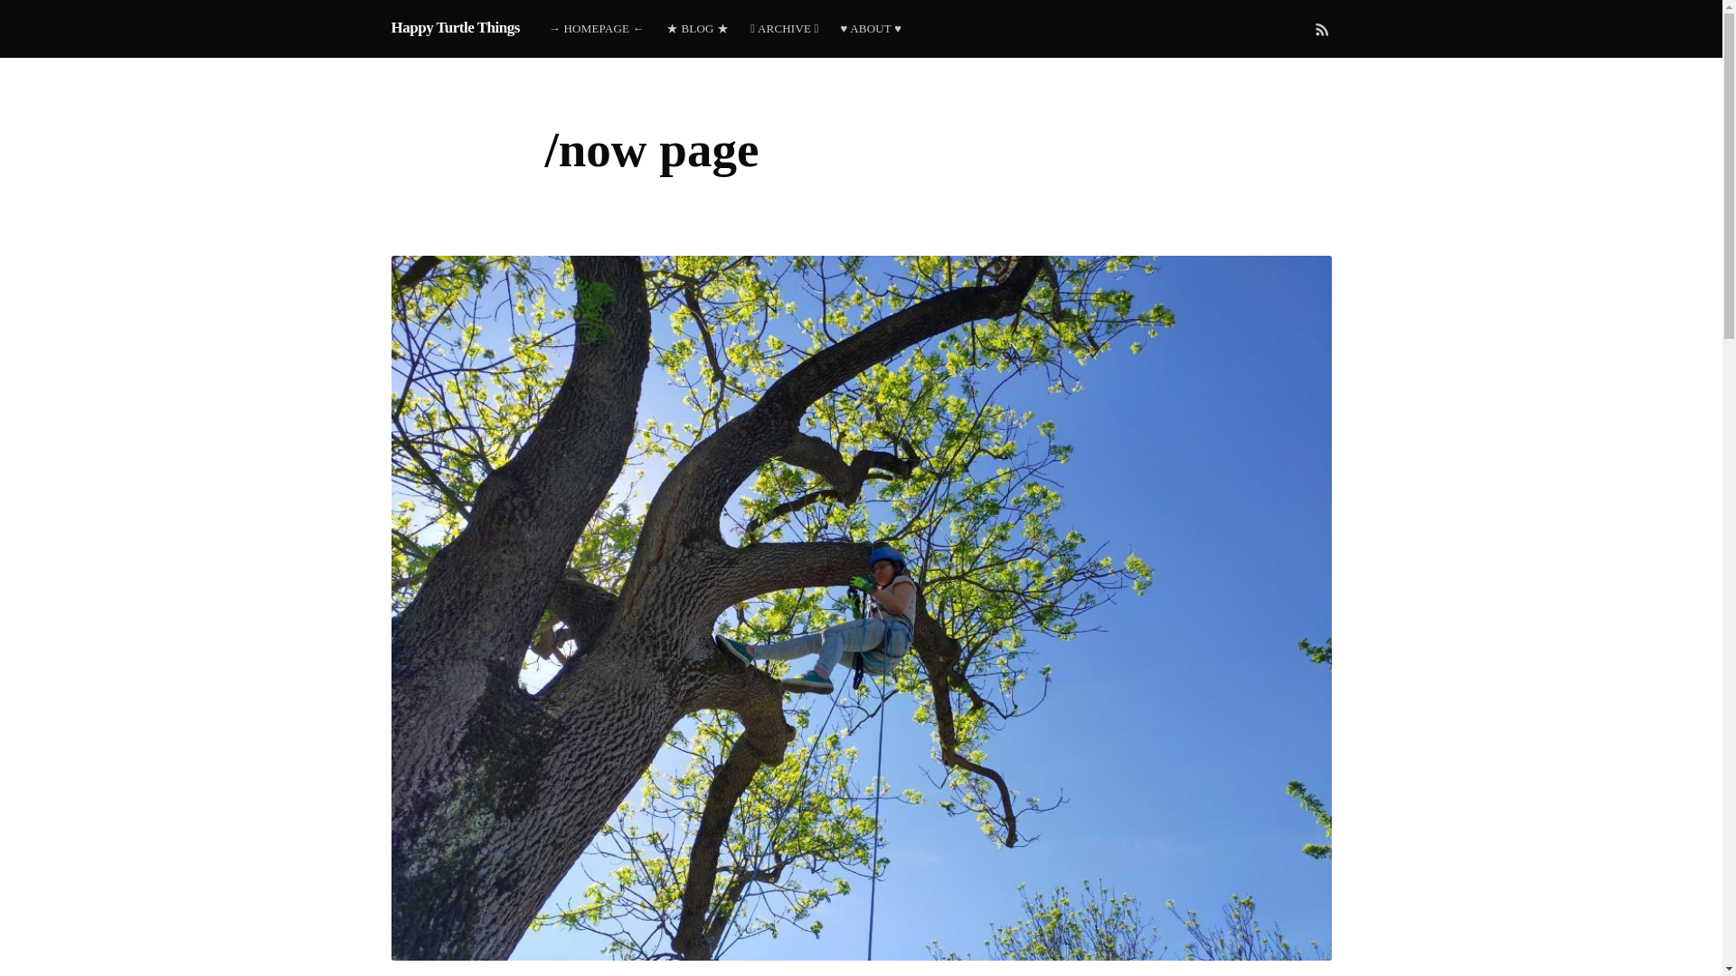  Describe the element at coordinates (455, 27) in the screenshot. I see `Happy Turtle Things` at that location.